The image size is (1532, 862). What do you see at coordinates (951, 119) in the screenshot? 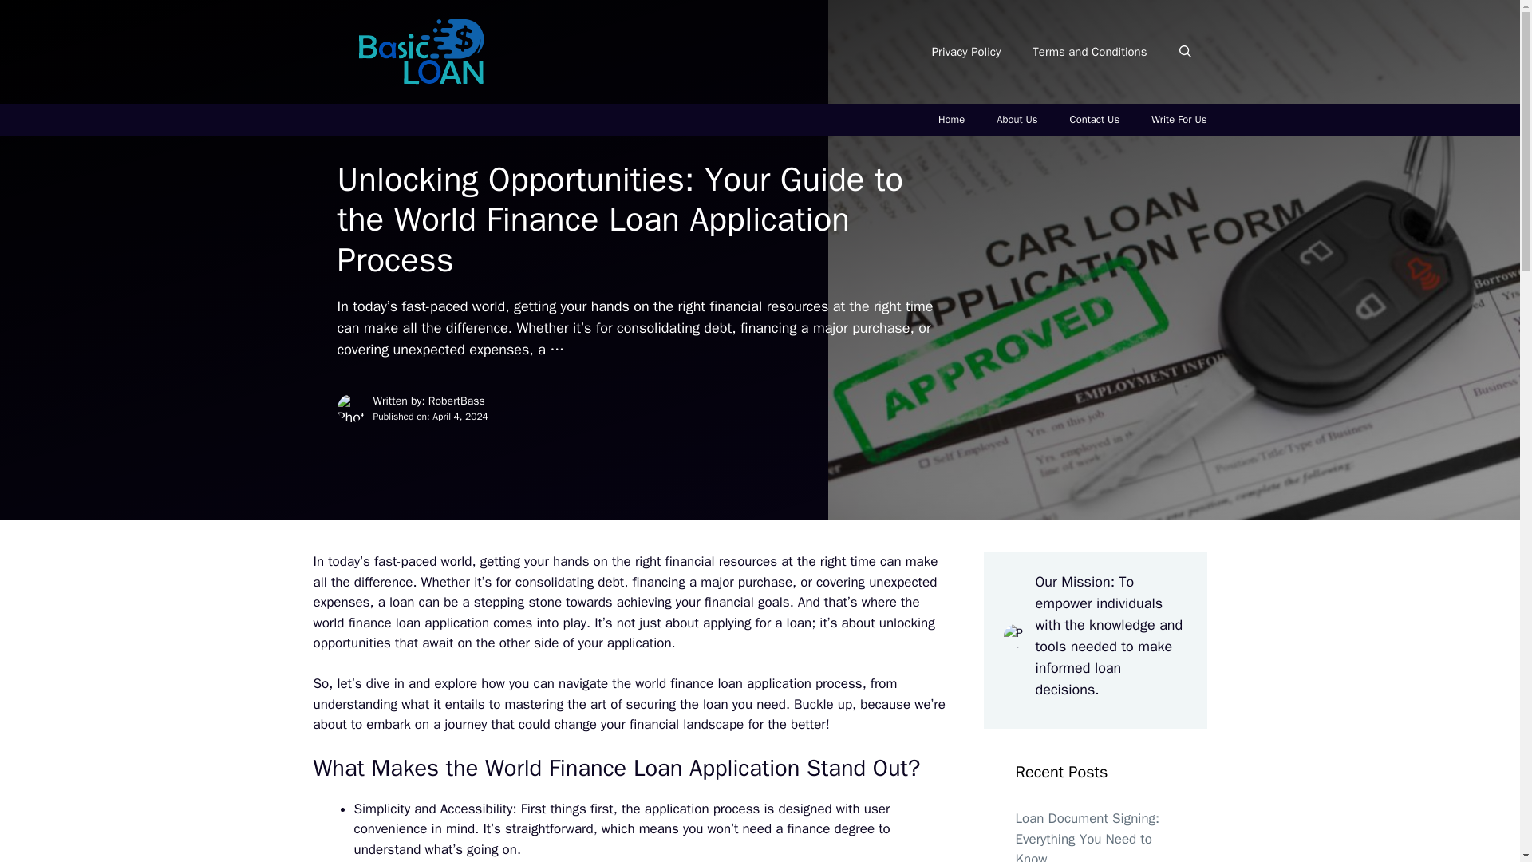
I see `Home` at bounding box center [951, 119].